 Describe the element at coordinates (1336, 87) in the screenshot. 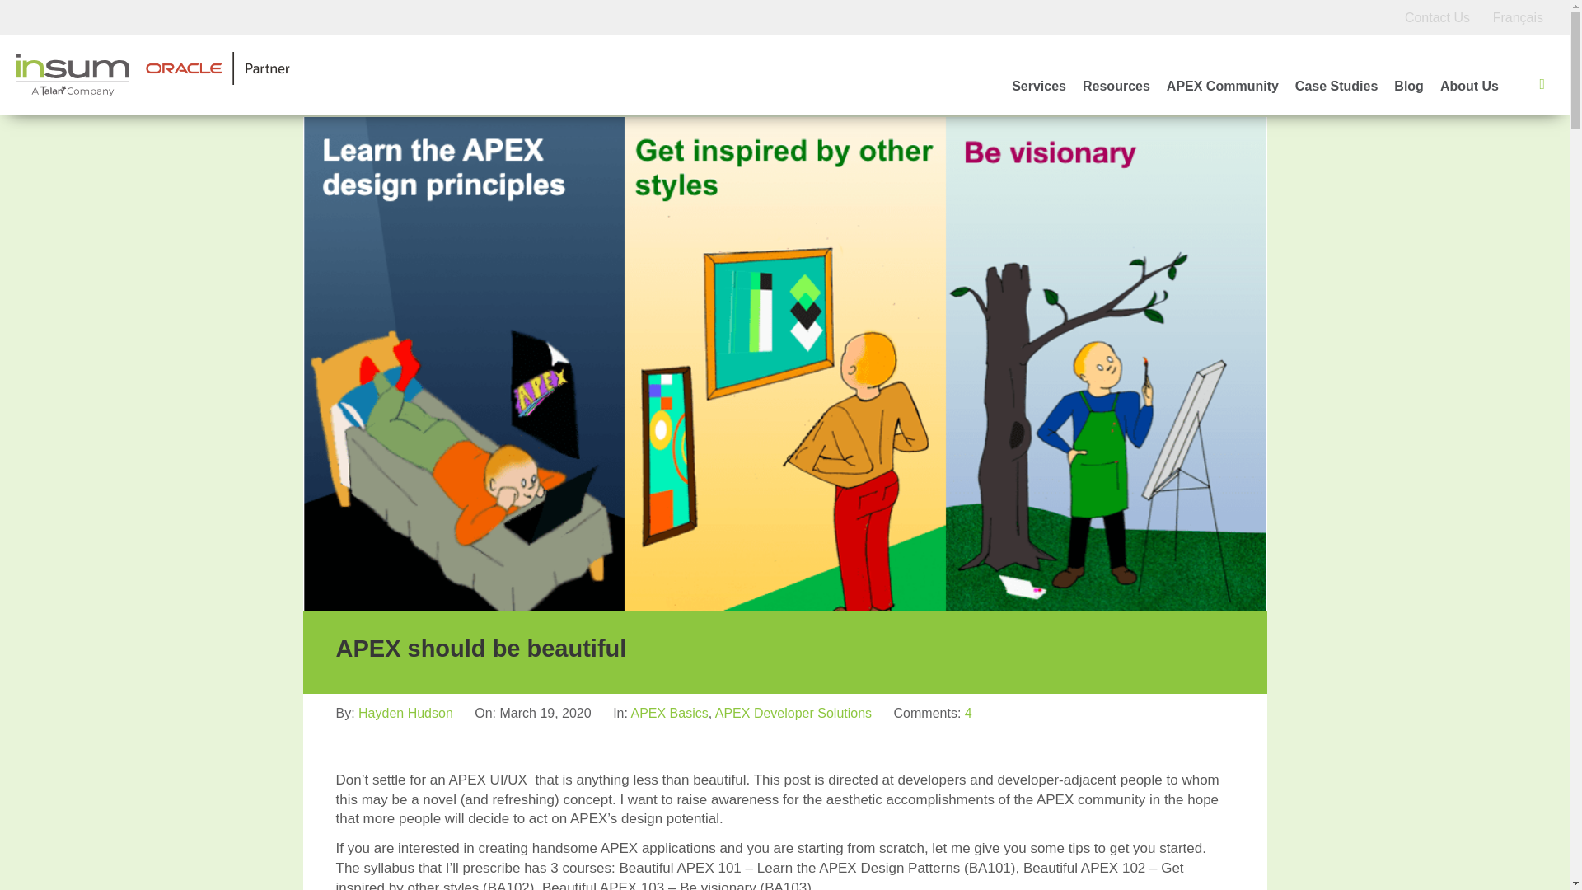

I see `Case Studies` at that location.